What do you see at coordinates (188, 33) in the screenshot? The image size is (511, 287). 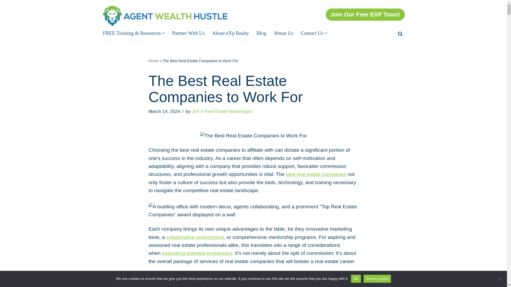 I see `Partner With Us` at bounding box center [188, 33].